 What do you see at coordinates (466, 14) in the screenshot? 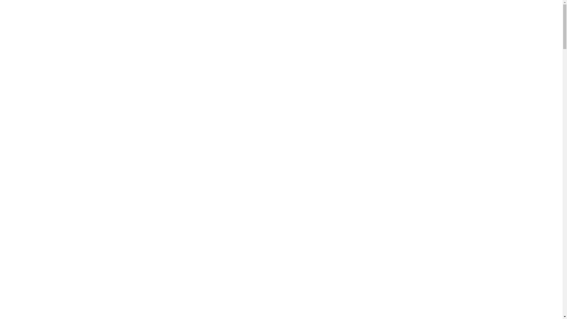
I see `+61 8 8311 8311 ` at bounding box center [466, 14].